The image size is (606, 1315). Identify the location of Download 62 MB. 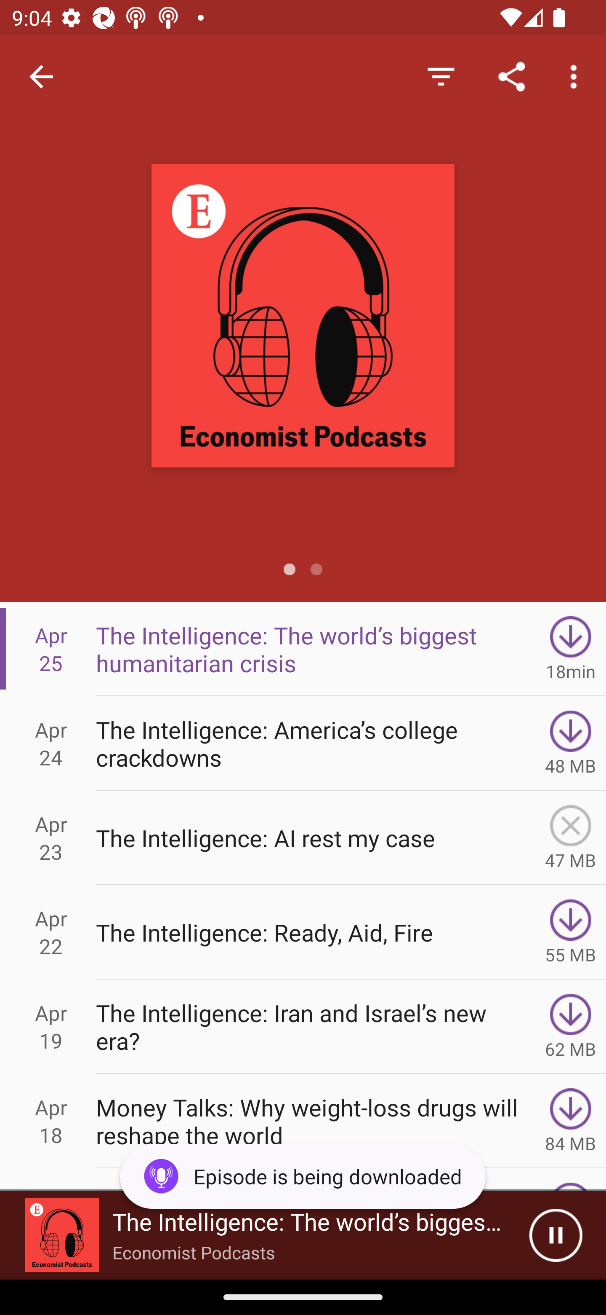
(571, 1027).